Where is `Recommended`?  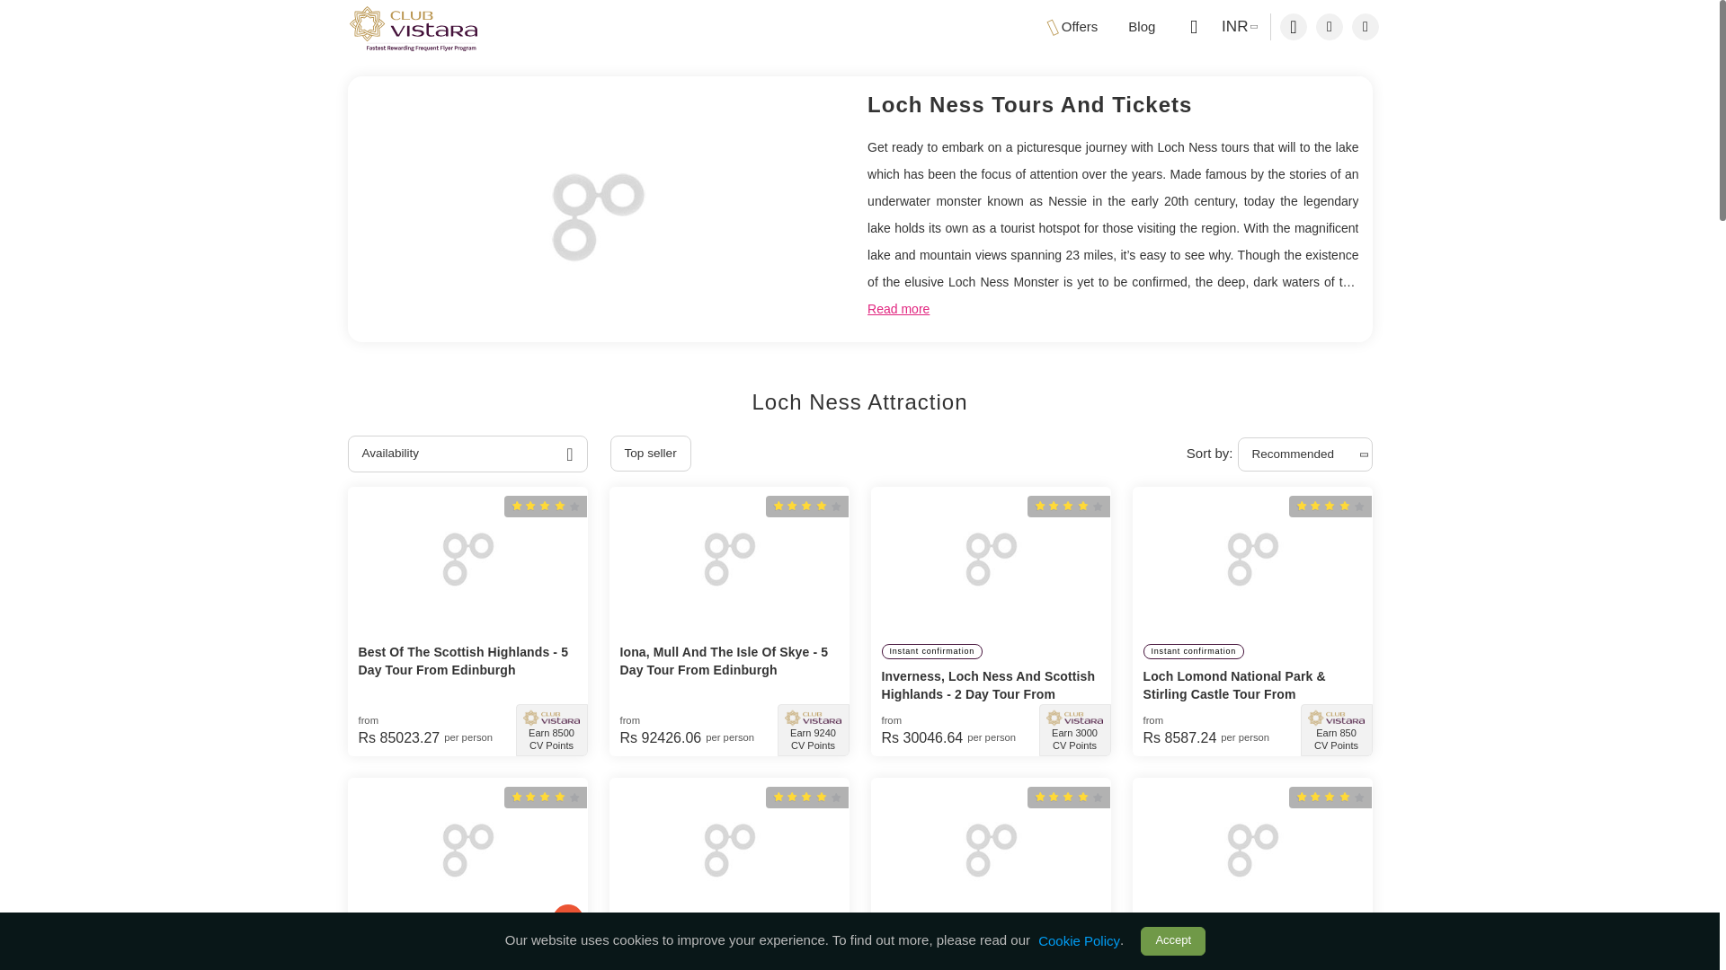
Recommended is located at coordinates (1304, 454).